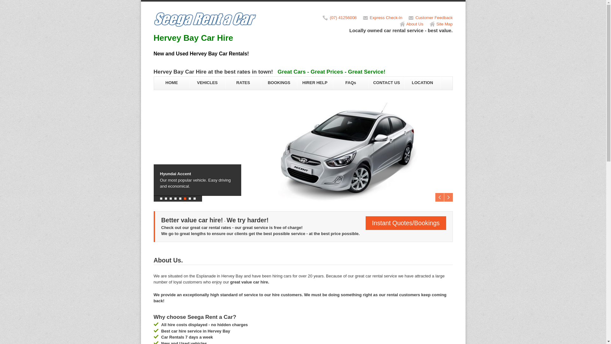 This screenshot has width=611, height=344. Describe the element at coordinates (195, 199) in the screenshot. I see `8` at that location.